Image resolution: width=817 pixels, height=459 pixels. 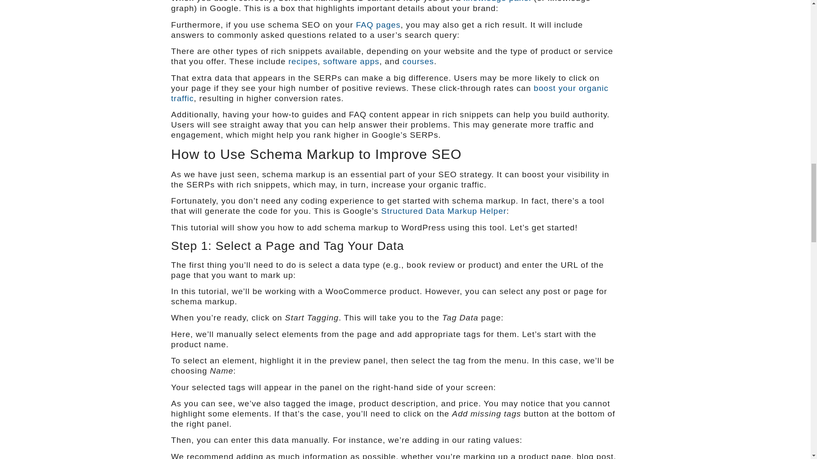 What do you see at coordinates (444, 211) in the screenshot?
I see `Structured Data Markup Helper` at bounding box center [444, 211].